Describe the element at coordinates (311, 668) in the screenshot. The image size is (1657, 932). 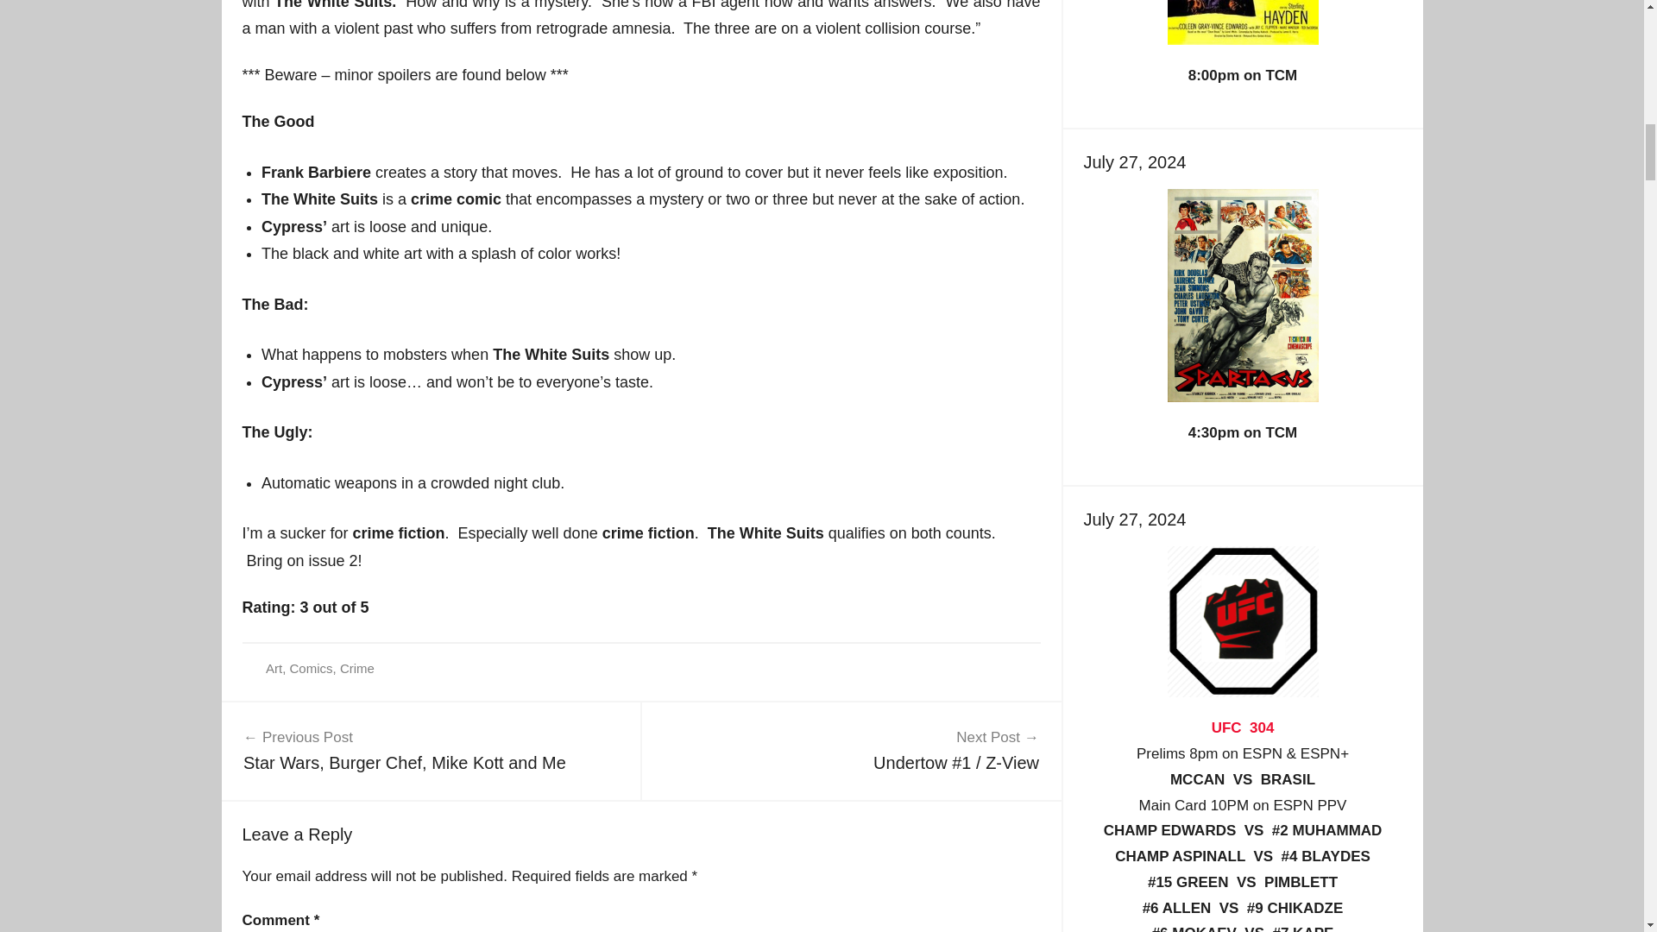
I see `Comics` at that location.